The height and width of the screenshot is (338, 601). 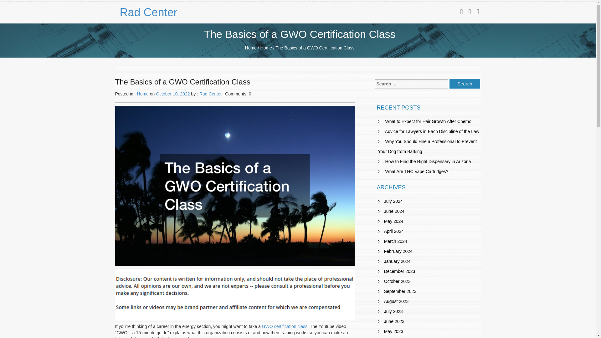 I want to click on Advice for Lawyers in Each Discipline of the Law, so click(x=432, y=131).